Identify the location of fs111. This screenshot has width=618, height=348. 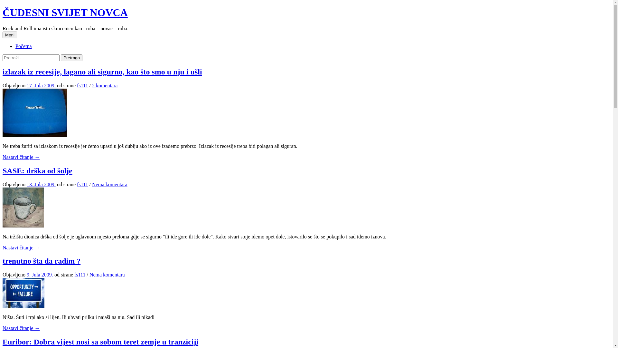
(80, 275).